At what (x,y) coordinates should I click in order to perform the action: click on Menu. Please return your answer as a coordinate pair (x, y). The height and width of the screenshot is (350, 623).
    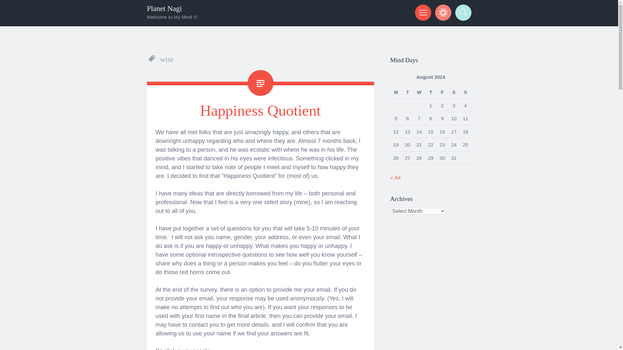
    Looking at the image, I should click on (422, 12).